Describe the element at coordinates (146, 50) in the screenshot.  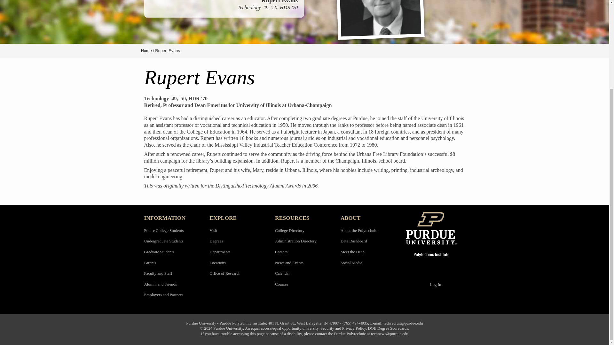
I see `Home` at that location.